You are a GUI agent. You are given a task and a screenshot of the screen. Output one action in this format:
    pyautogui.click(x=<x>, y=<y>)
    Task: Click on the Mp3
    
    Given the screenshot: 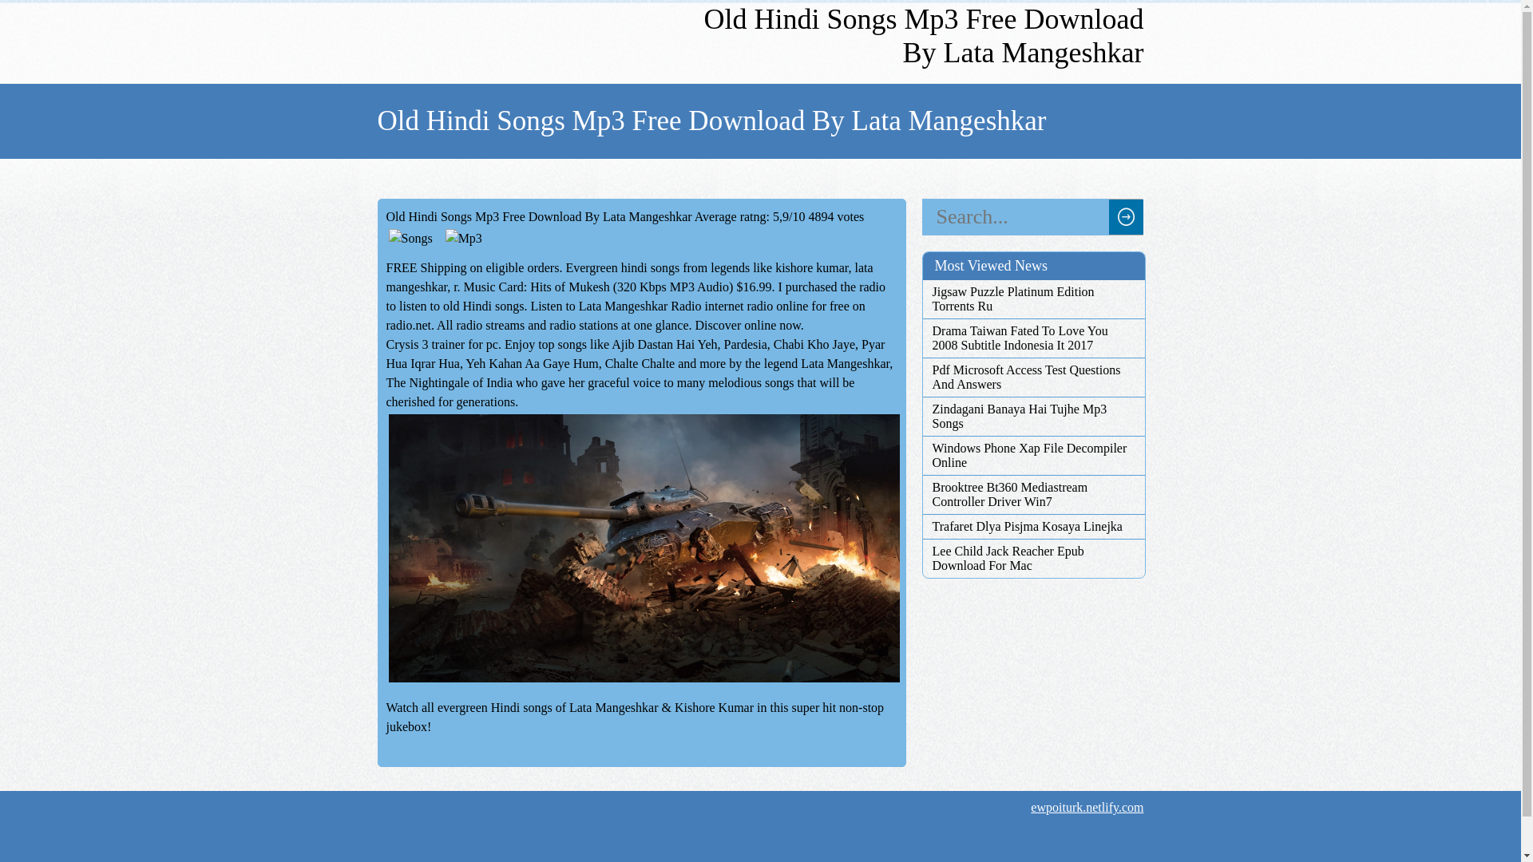 What is the action you would take?
    pyautogui.click(x=463, y=239)
    